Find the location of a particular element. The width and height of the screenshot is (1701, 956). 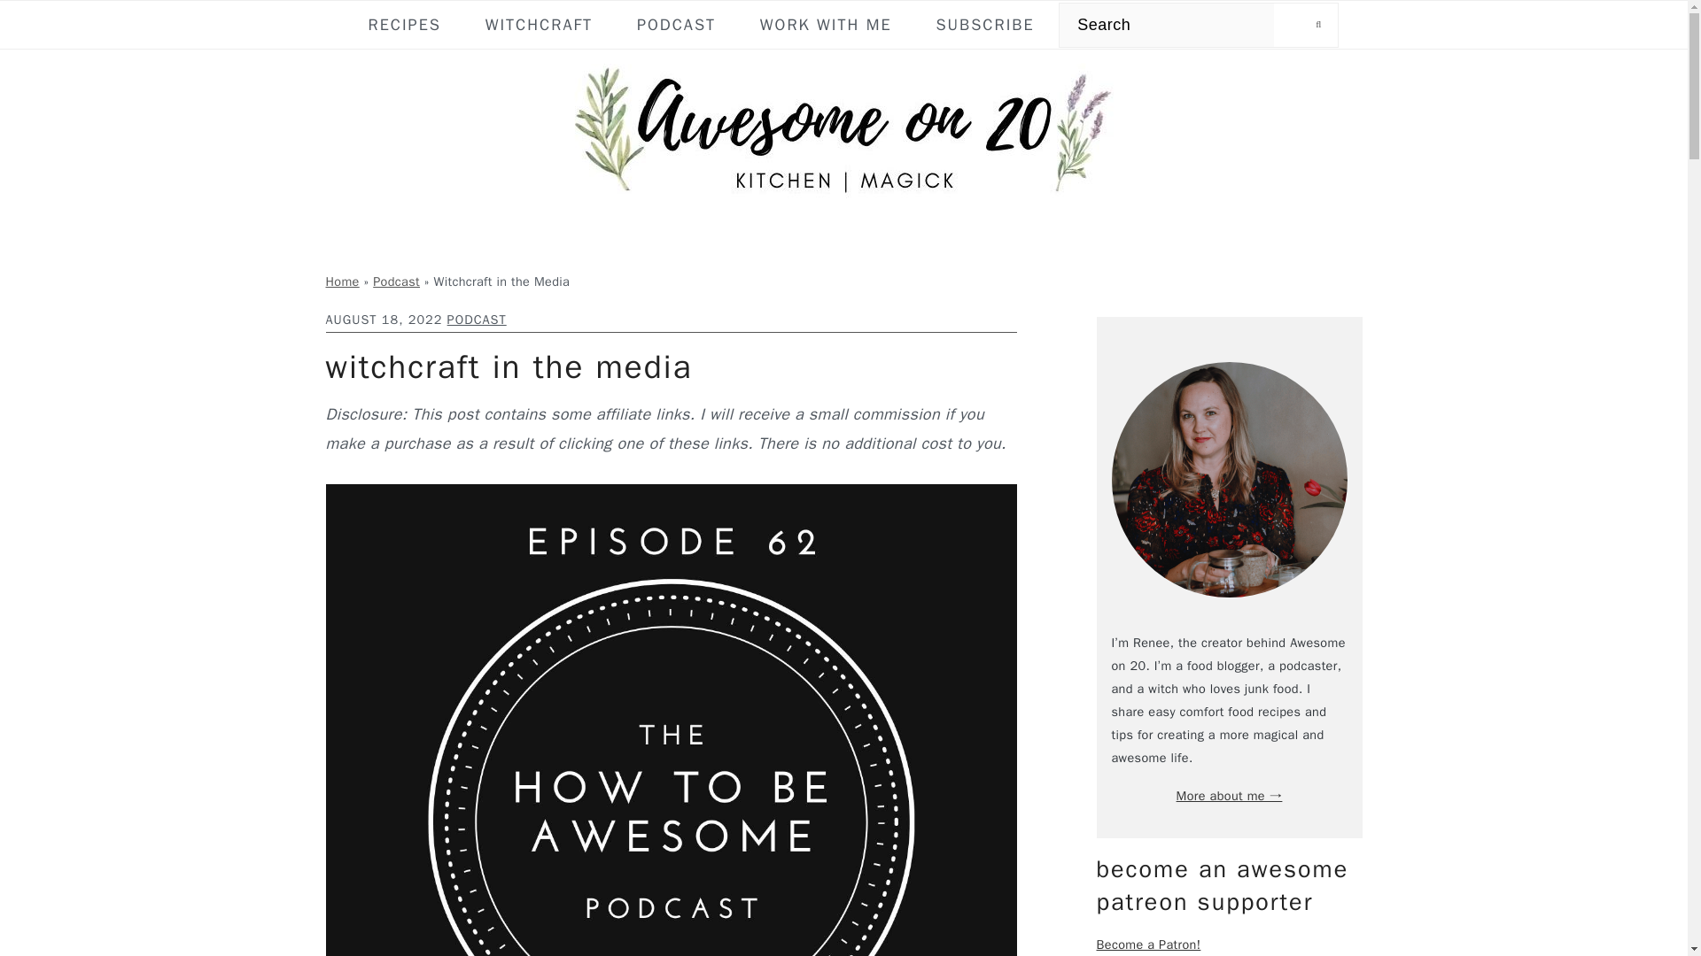

Awesome on 20 is located at coordinates (843, 133).